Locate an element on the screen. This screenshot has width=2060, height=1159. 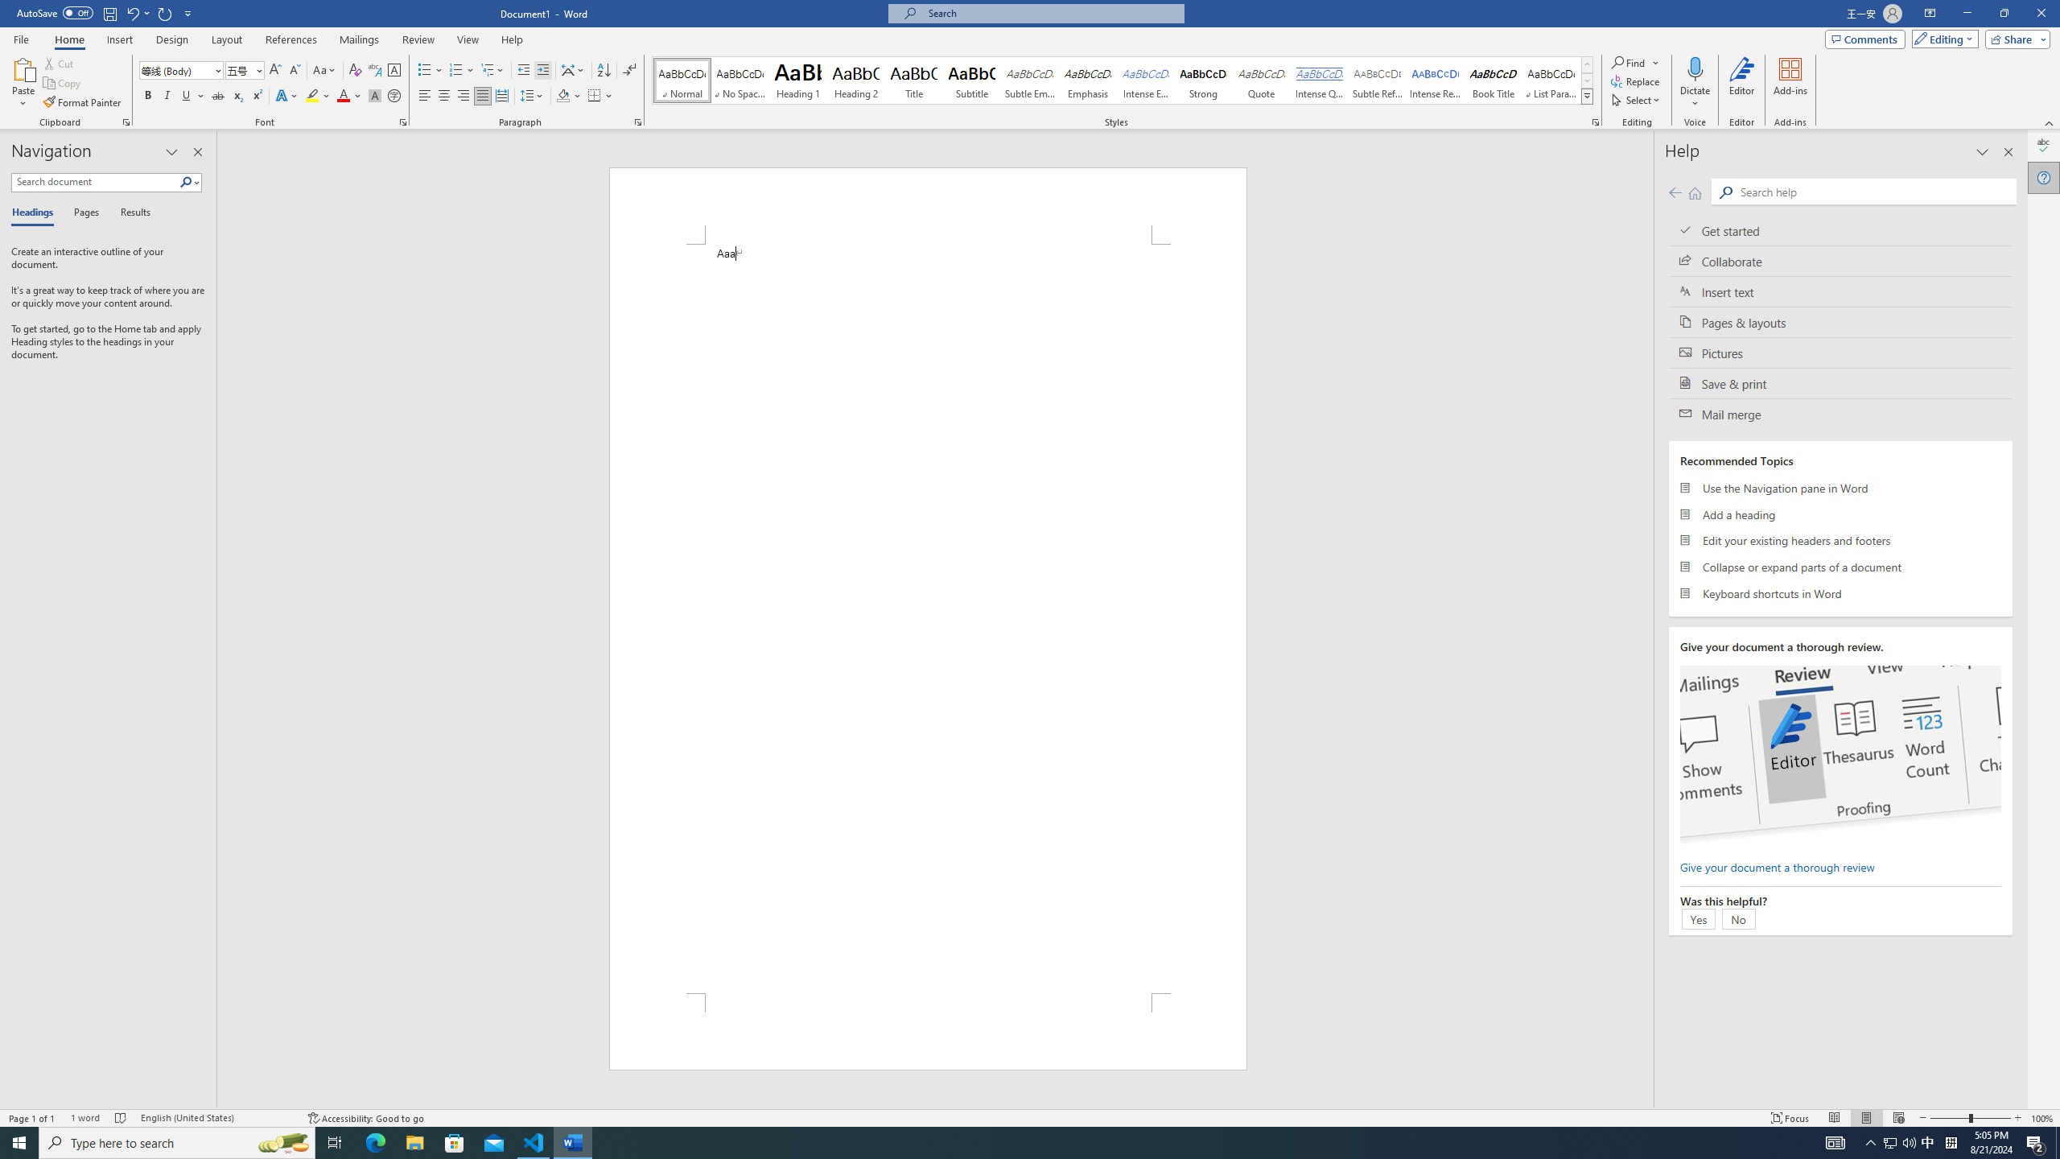
Insert text is located at coordinates (1840, 291).